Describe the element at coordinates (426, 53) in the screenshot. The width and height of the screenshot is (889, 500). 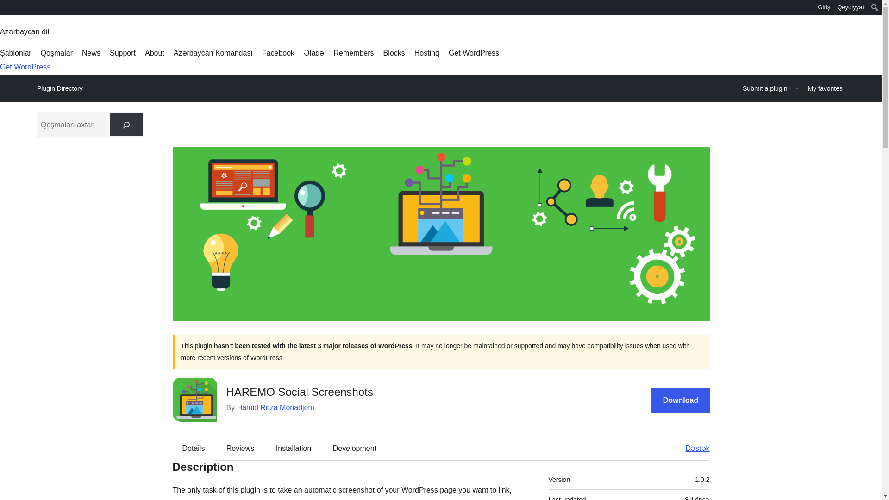
I see `Hostinq` at that location.